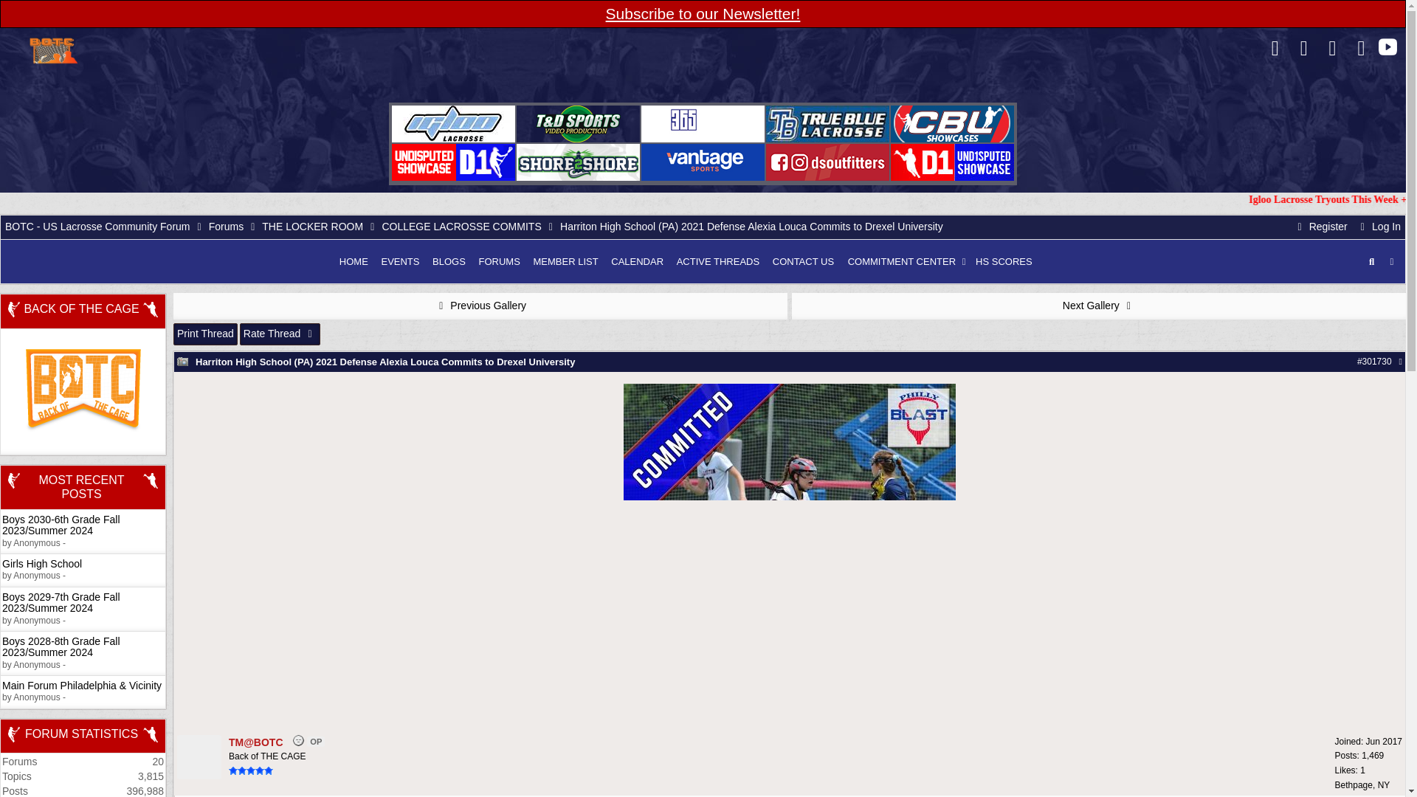  I want to click on True Blue Lacrosse, so click(828, 124).